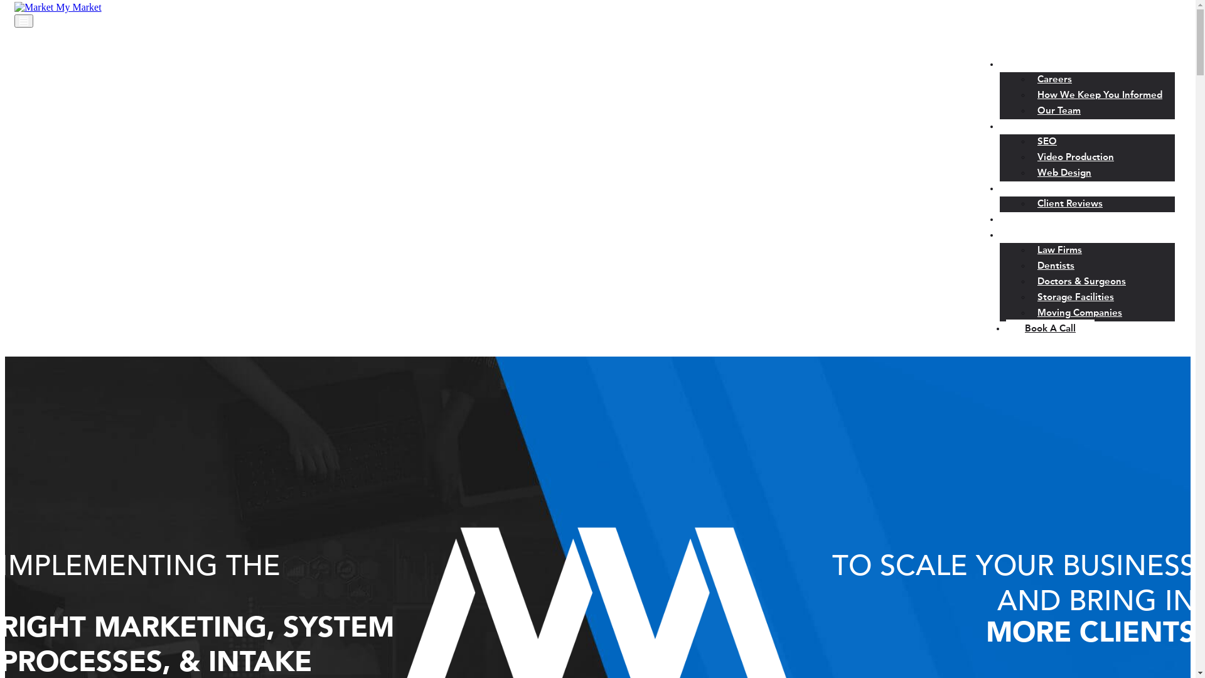 This screenshot has width=1205, height=678. I want to click on Web Design, so click(1064, 173).